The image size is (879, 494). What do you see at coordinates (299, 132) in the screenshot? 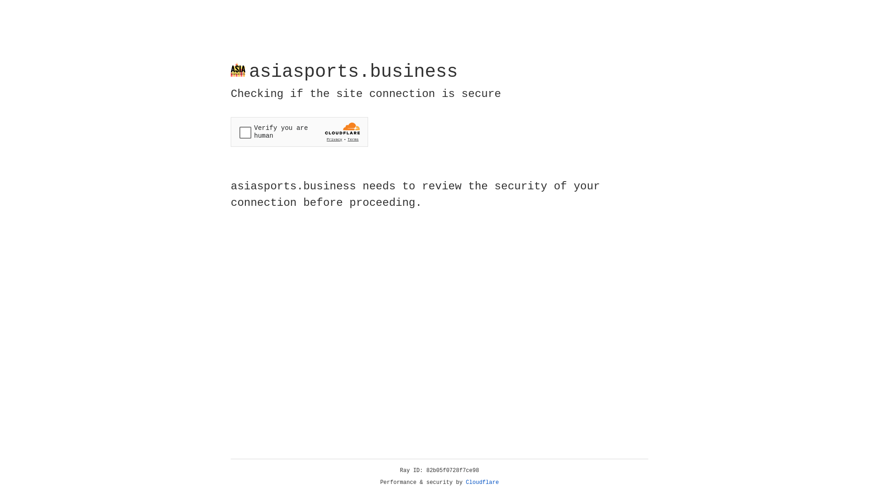
I see `Widget containing a Cloudflare security challenge` at bounding box center [299, 132].